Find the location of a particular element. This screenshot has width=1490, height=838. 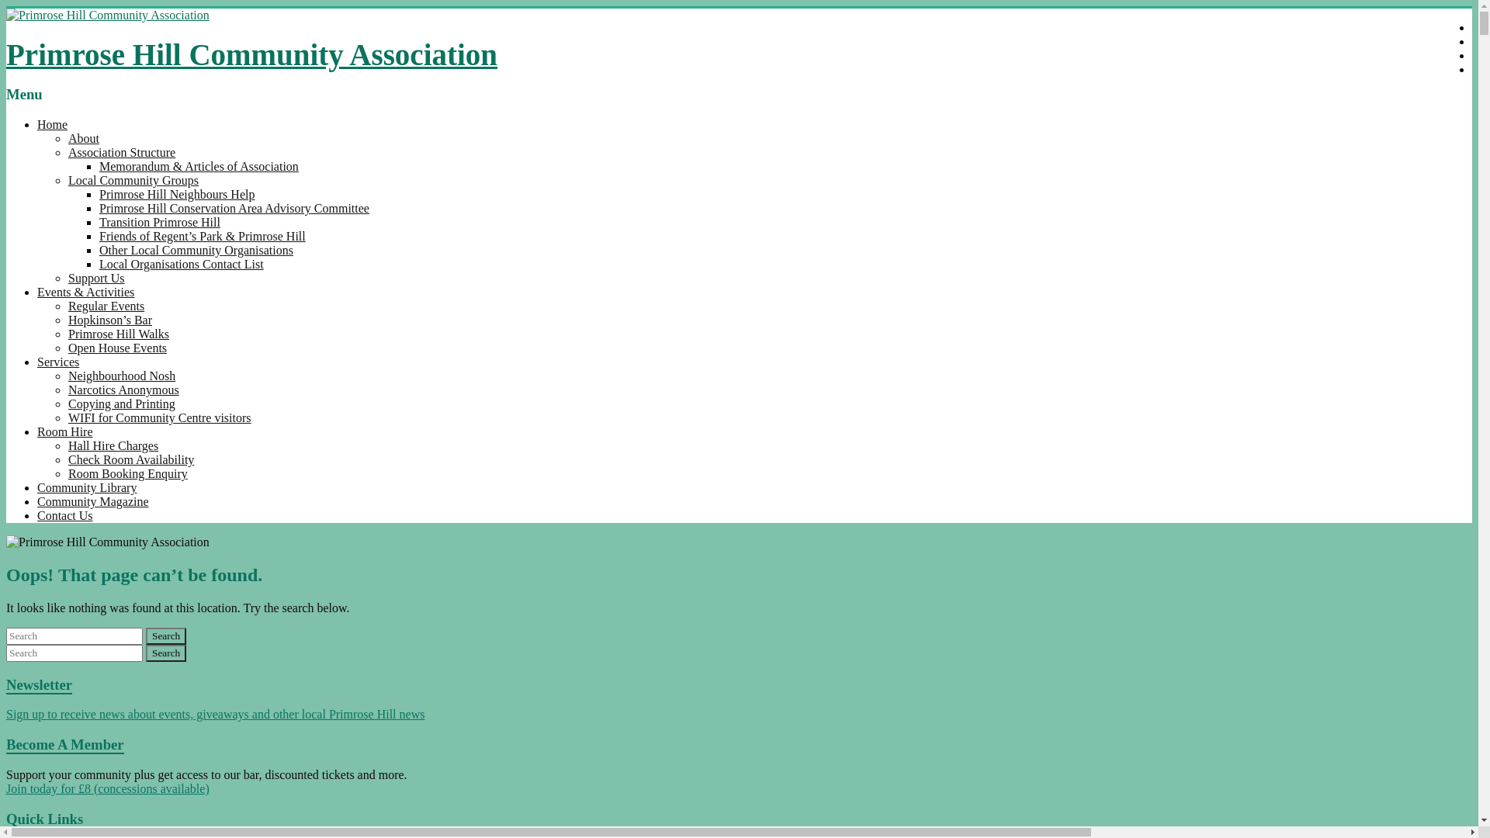

Community Magazine is located at coordinates (93, 501).